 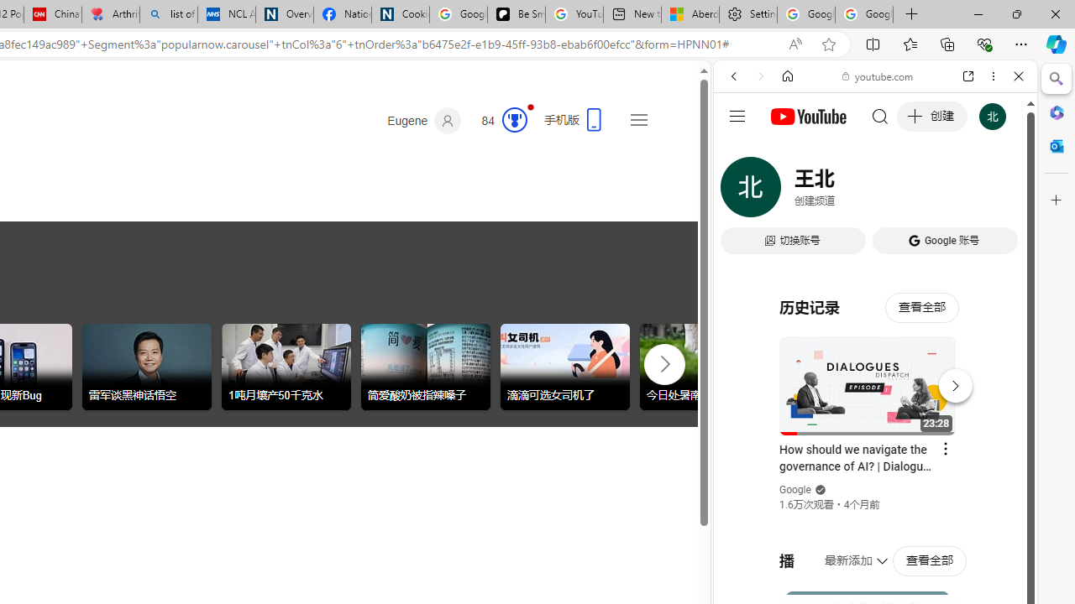 I want to click on AutomationID: rh_meter, so click(x=514, y=119).